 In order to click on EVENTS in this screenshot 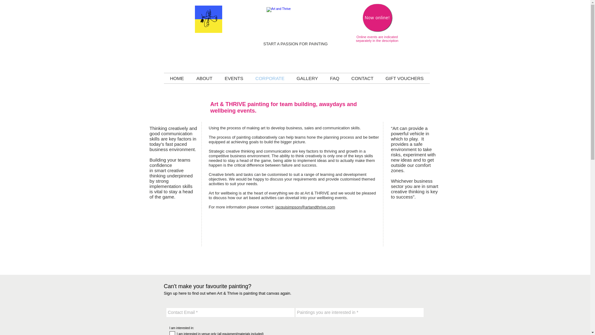, I will do `click(234, 78)`.